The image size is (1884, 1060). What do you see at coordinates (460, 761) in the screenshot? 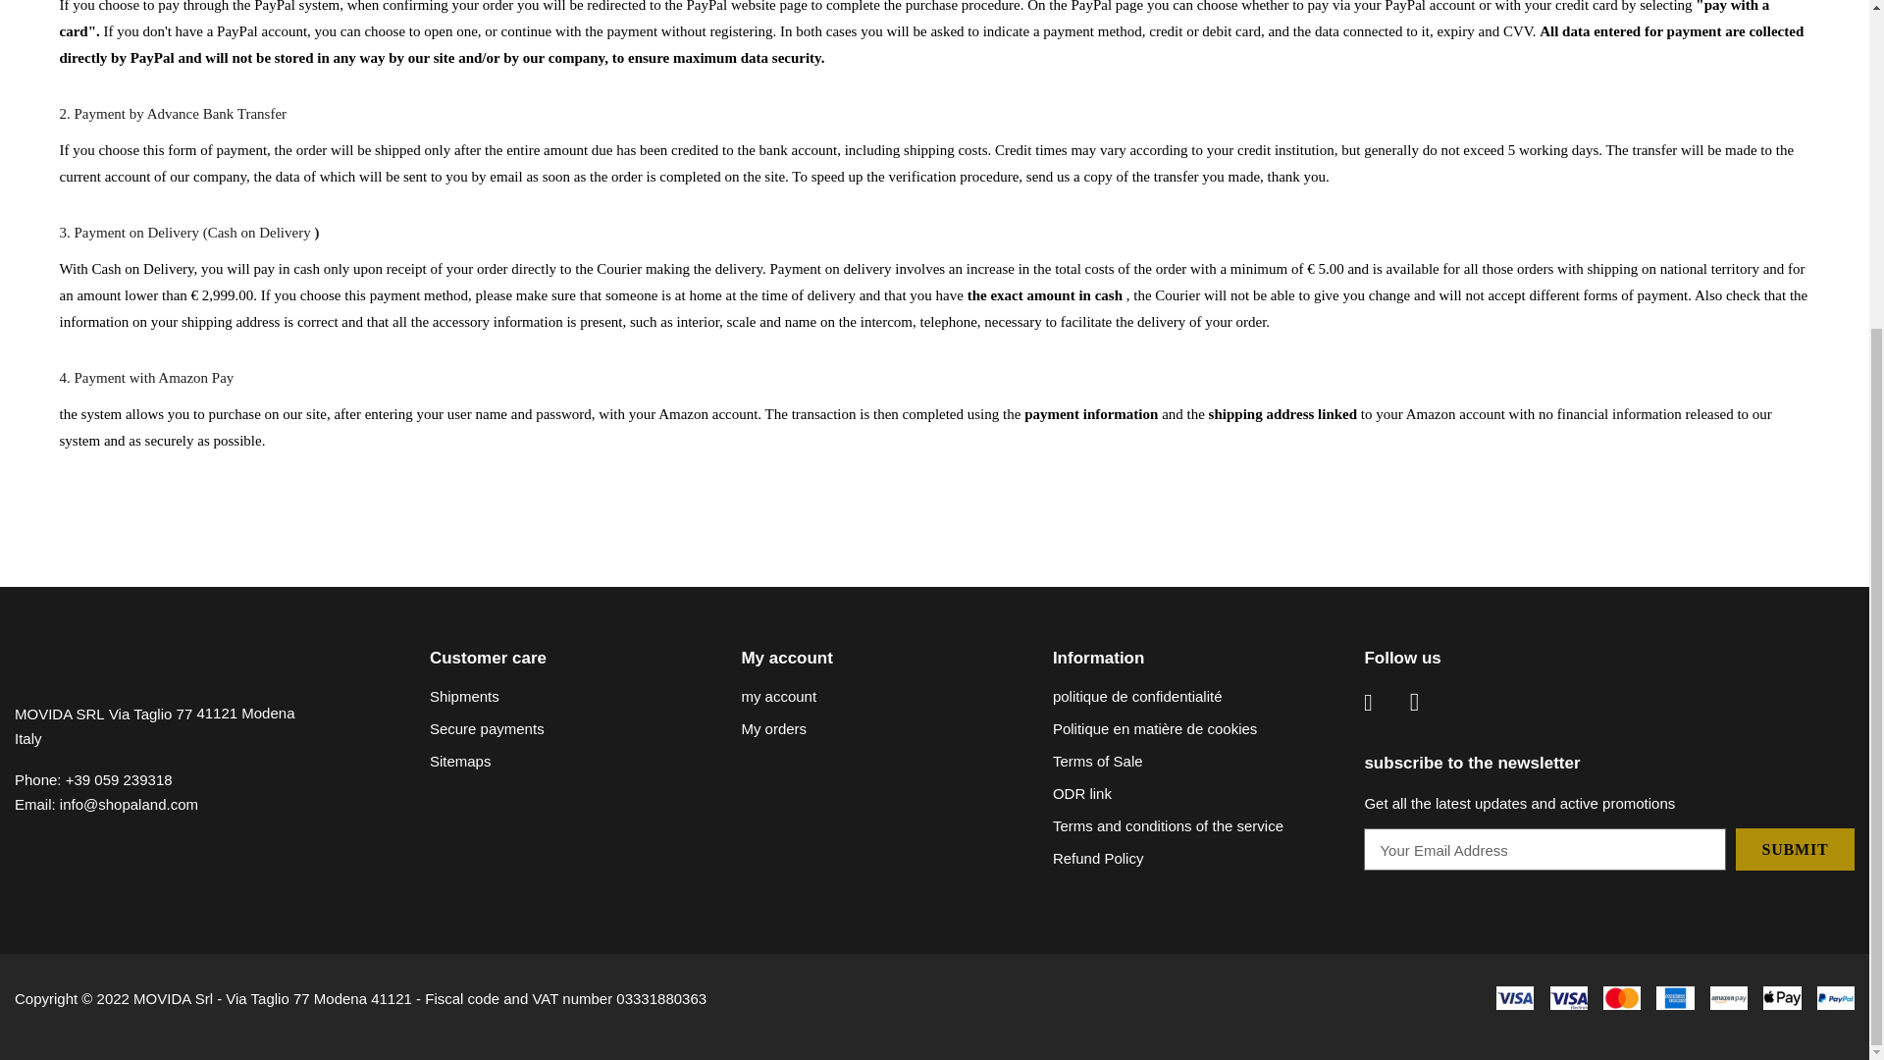
I see `Sitemaps` at bounding box center [460, 761].